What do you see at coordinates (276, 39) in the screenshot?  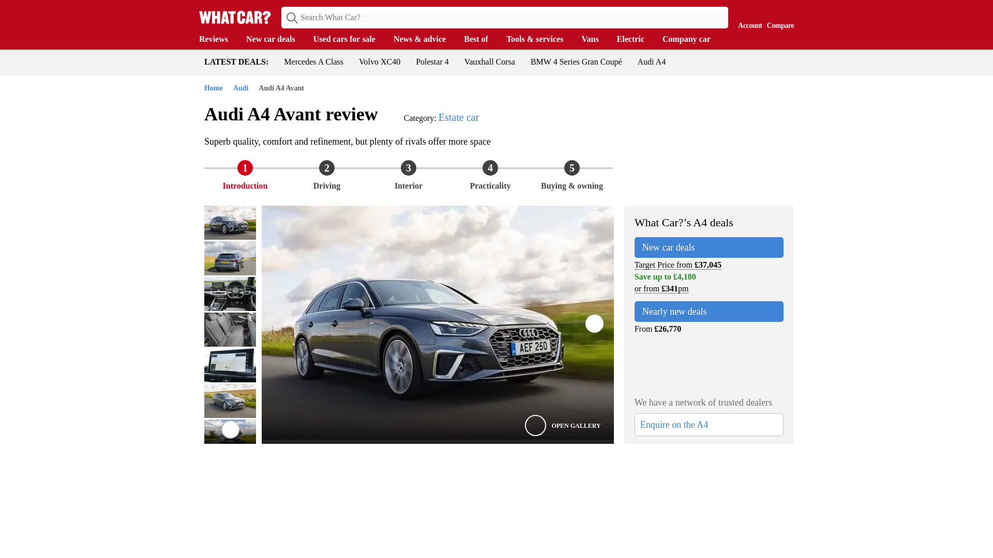 I see `New car deals` at bounding box center [276, 39].